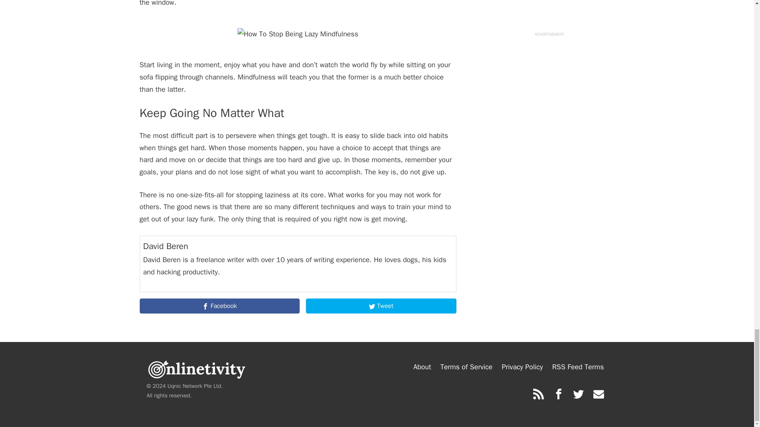 The image size is (760, 427). I want to click on RSS Feed Terms, so click(578, 367).